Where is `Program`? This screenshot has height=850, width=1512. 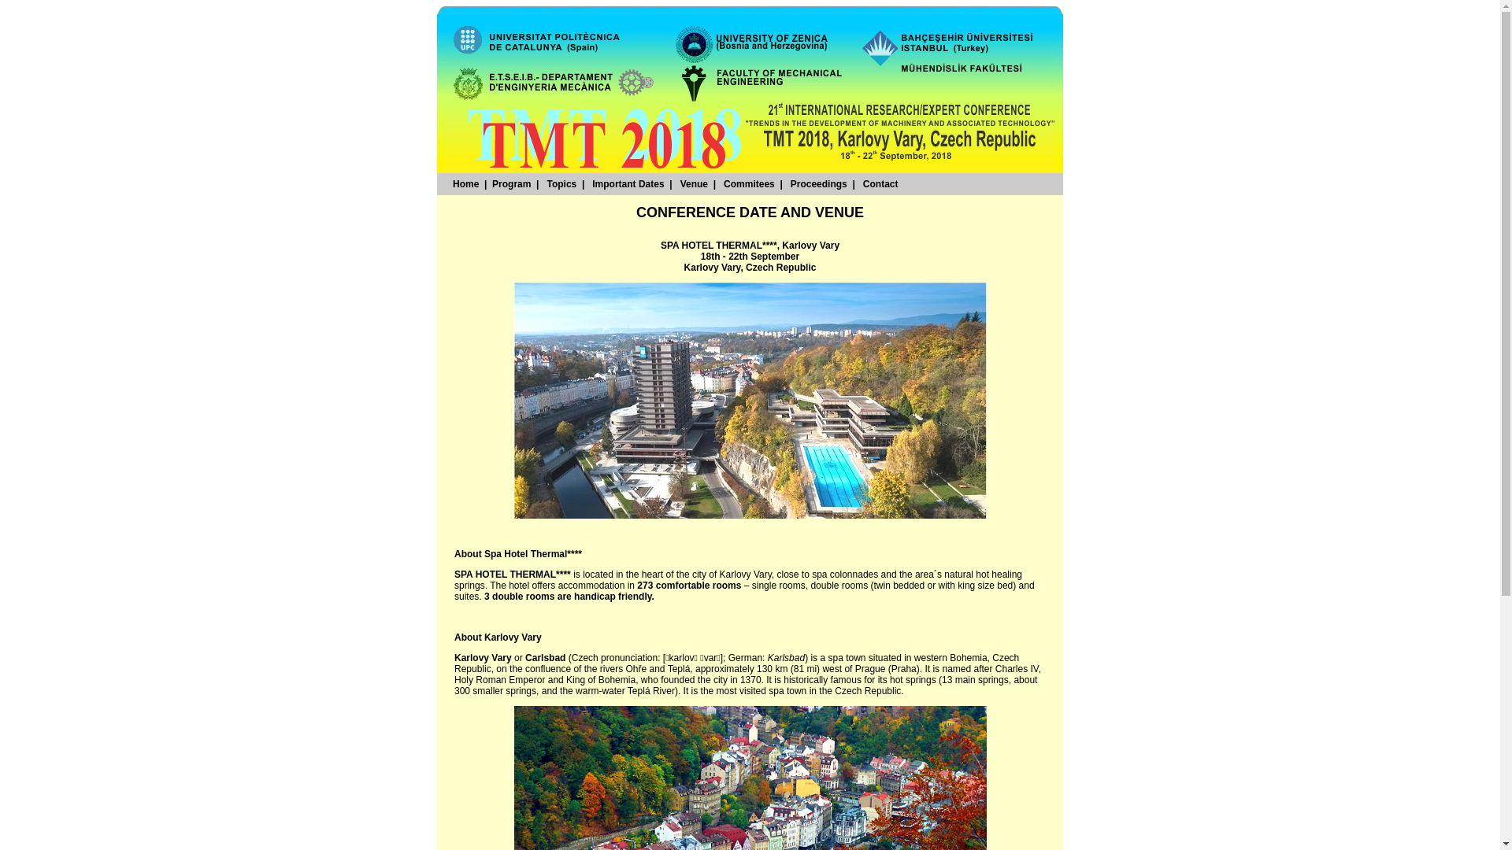
Program is located at coordinates (512, 184).